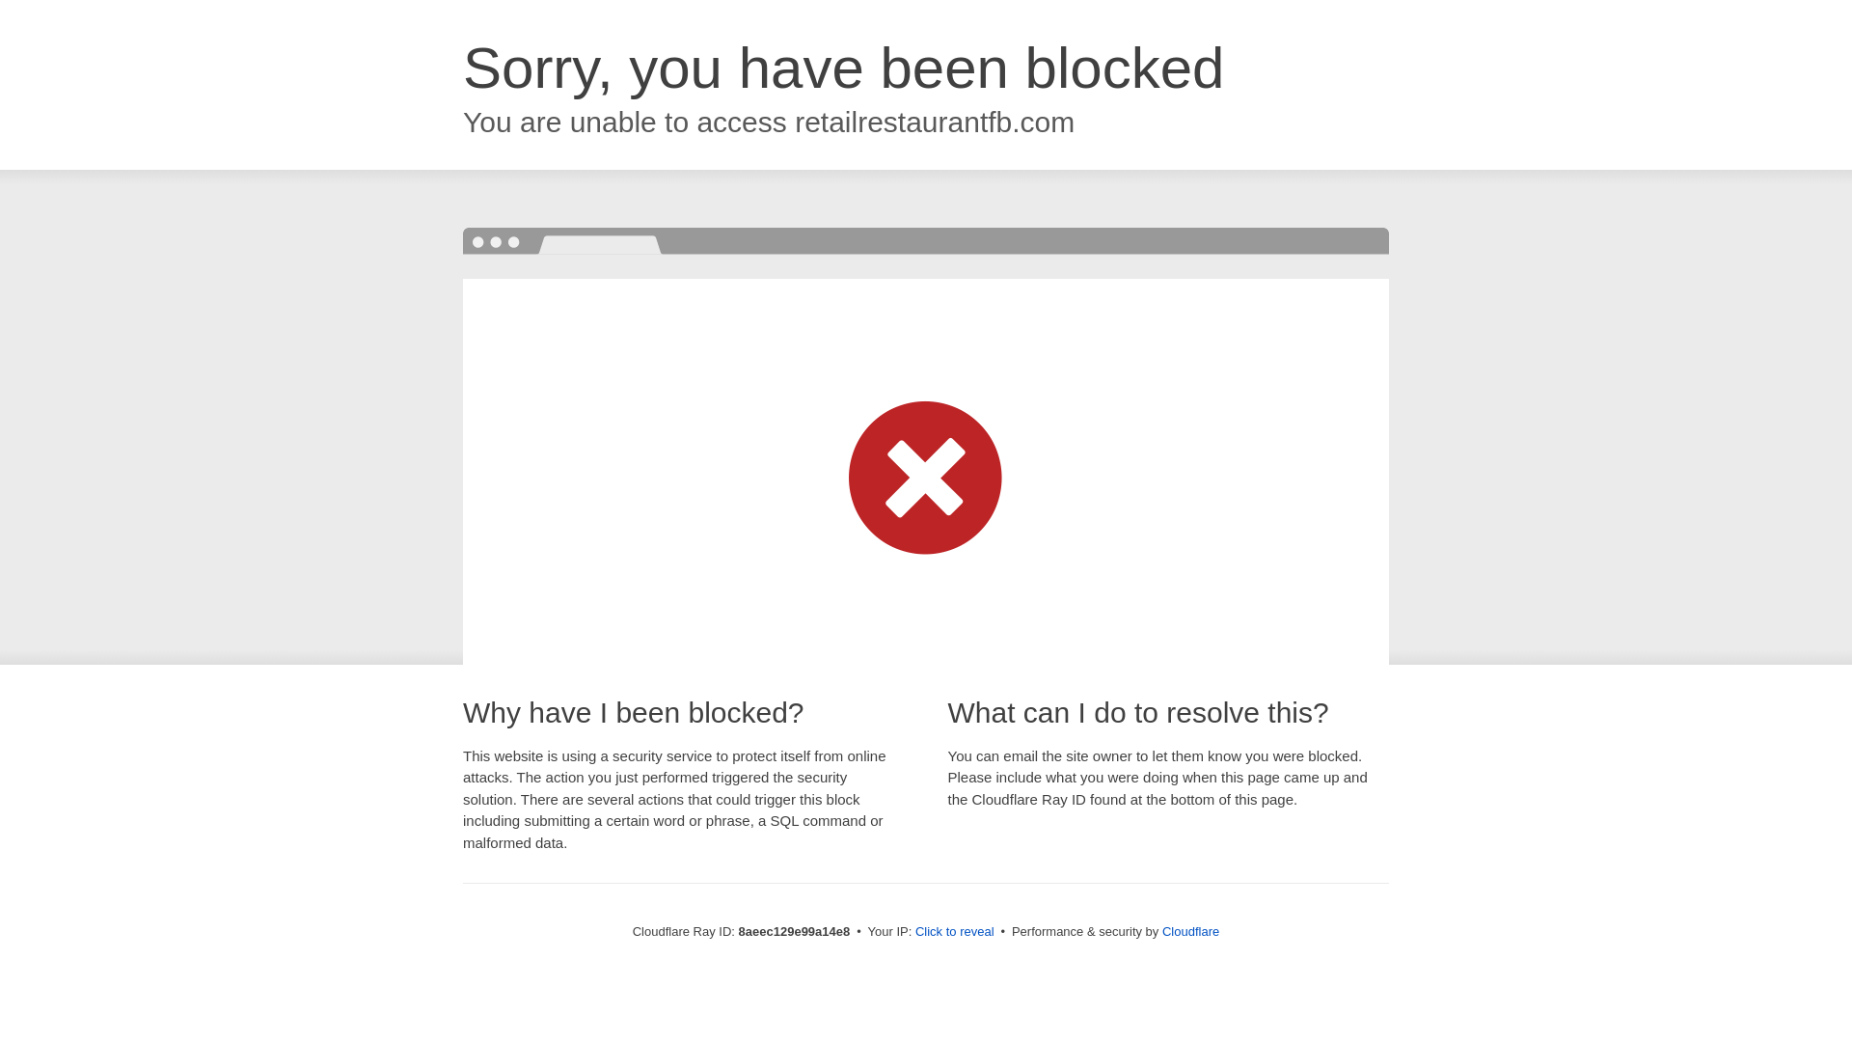 This screenshot has width=1852, height=1042. Describe the element at coordinates (1190, 931) in the screenshot. I see `Cloudflare` at that location.